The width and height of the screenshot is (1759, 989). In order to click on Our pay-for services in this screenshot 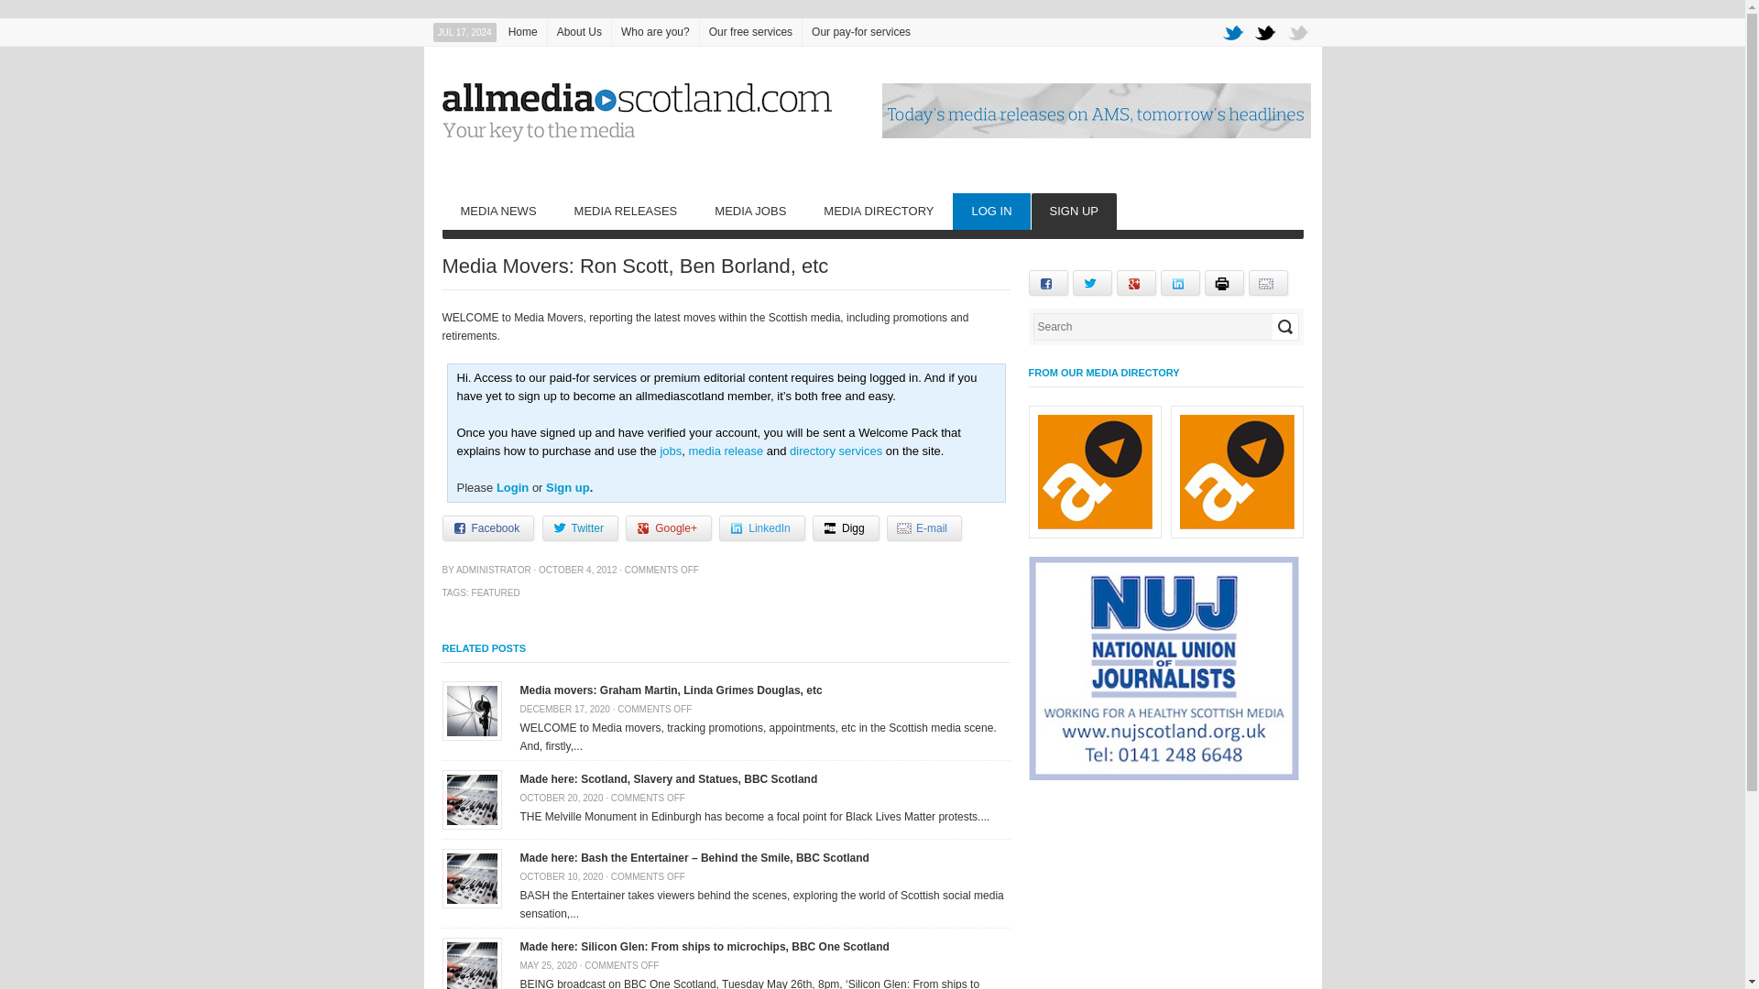, I will do `click(861, 31)`.